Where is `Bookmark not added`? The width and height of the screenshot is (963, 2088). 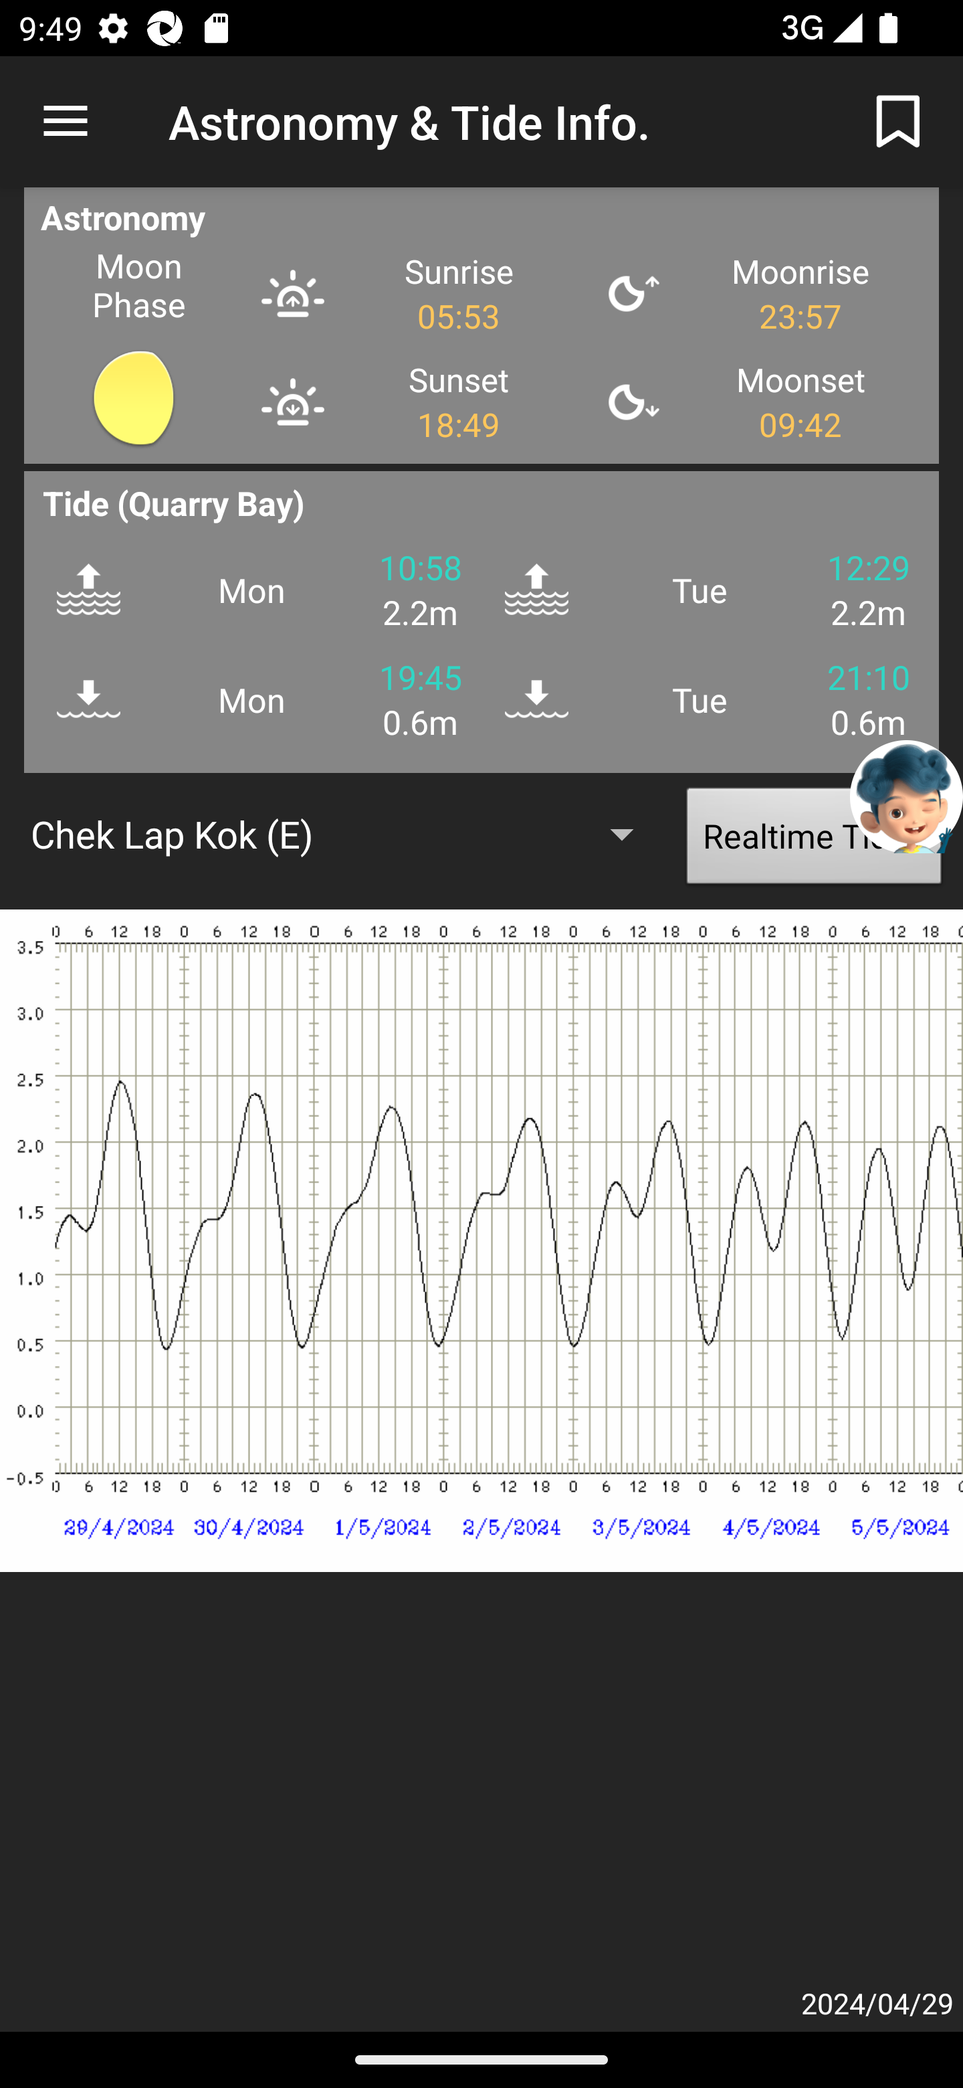 Bookmark not added is located at coordinates (897, 120).